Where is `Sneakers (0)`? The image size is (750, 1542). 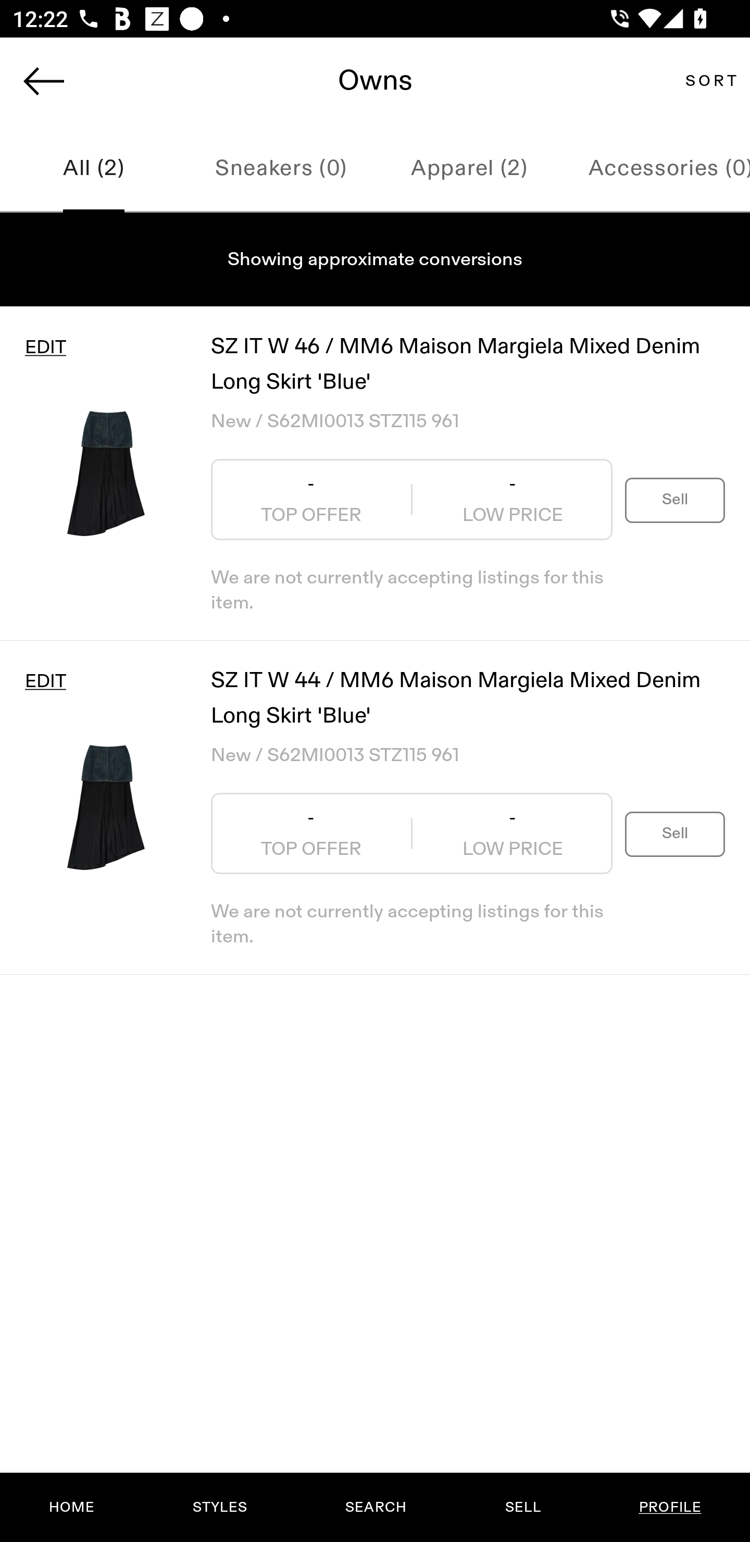
Sneakers (0) is located at coordinates (281, 169).